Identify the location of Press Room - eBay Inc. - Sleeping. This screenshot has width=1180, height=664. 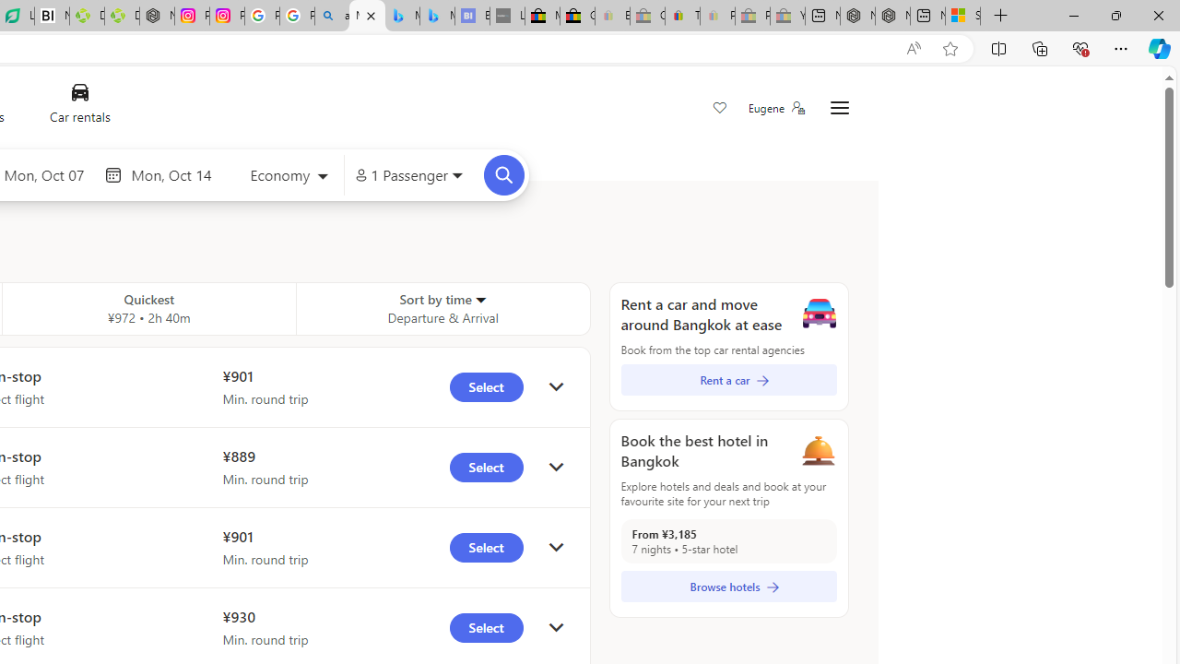
(752, 17).